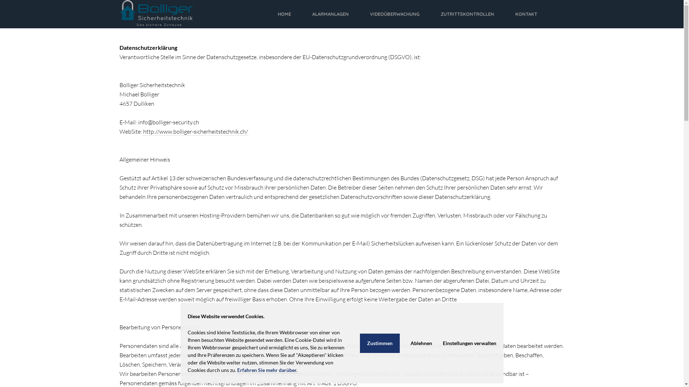 The width and height of the screenshot is (689, 387). What do you see at coordinates (526, 14) in the screenshot?
I see `KONTAKT` at bounding box center [526, 14].